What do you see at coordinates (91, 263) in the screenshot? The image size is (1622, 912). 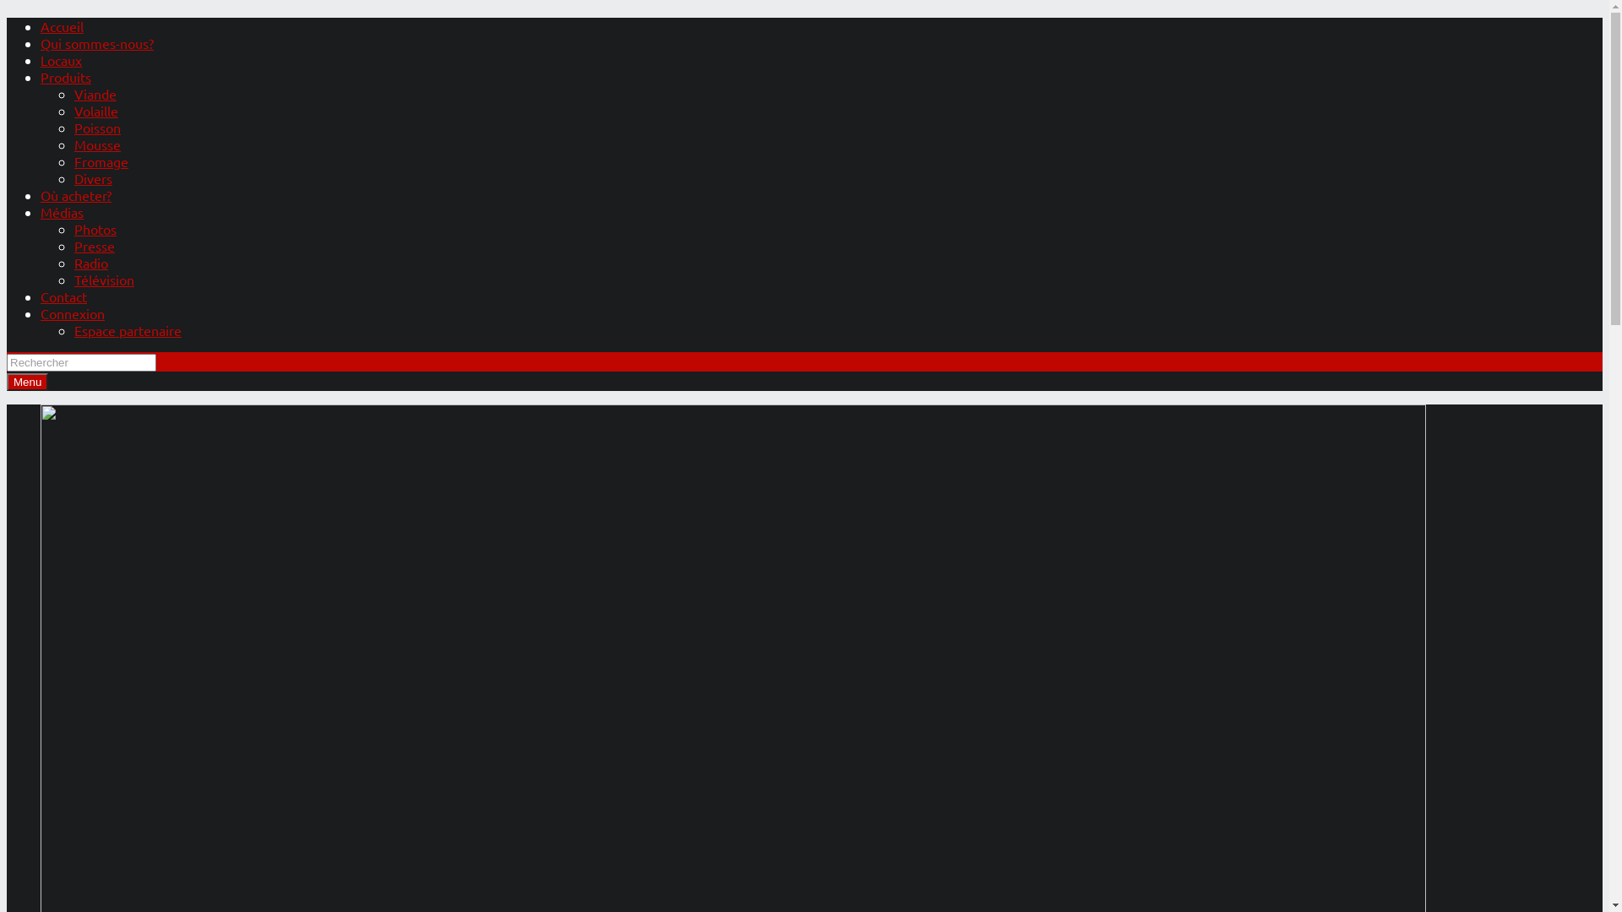 I see `Radio` at bounding box center [91, 263].